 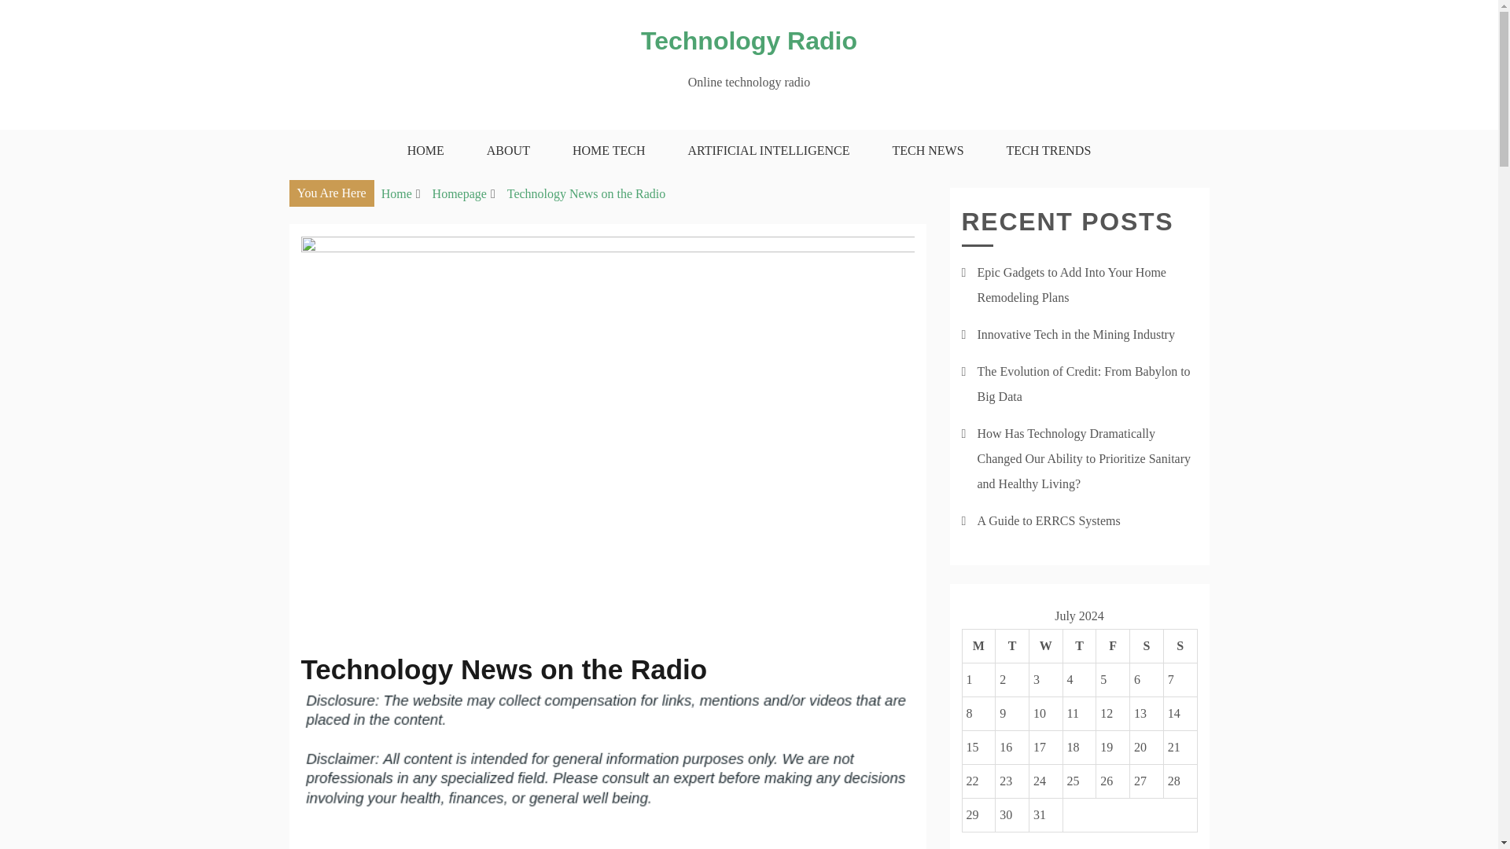 What do you see at coordinates (769, 151) in the screenshot?
I see `ARTIFICIAL INTELLIGENCE` at bounding box center [769, 151].